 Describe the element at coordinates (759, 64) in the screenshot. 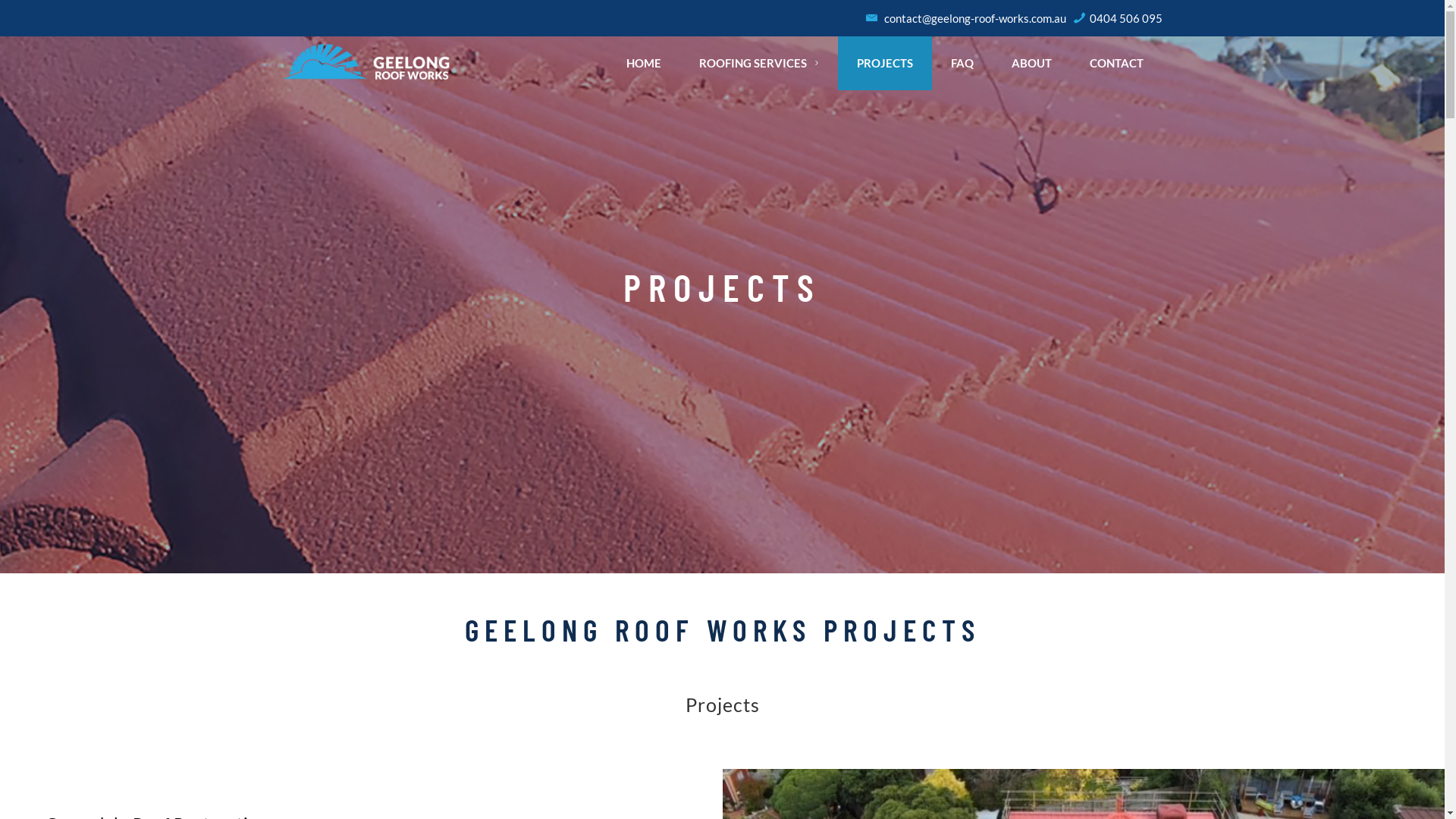

I see `ROOFING SERVICES` at that location.